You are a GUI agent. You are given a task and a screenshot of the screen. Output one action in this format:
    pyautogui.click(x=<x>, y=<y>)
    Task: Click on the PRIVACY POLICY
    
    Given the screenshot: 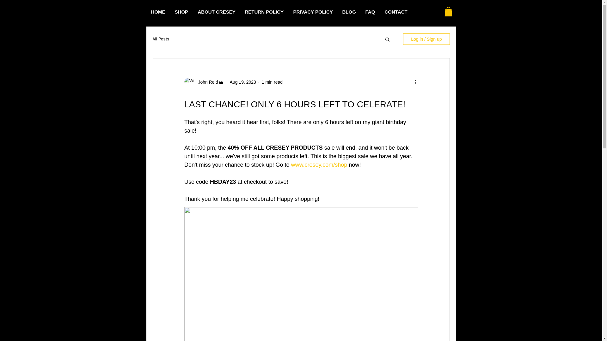 What is the action you would take?
    pyautogui.click(x=313, y=12)
    